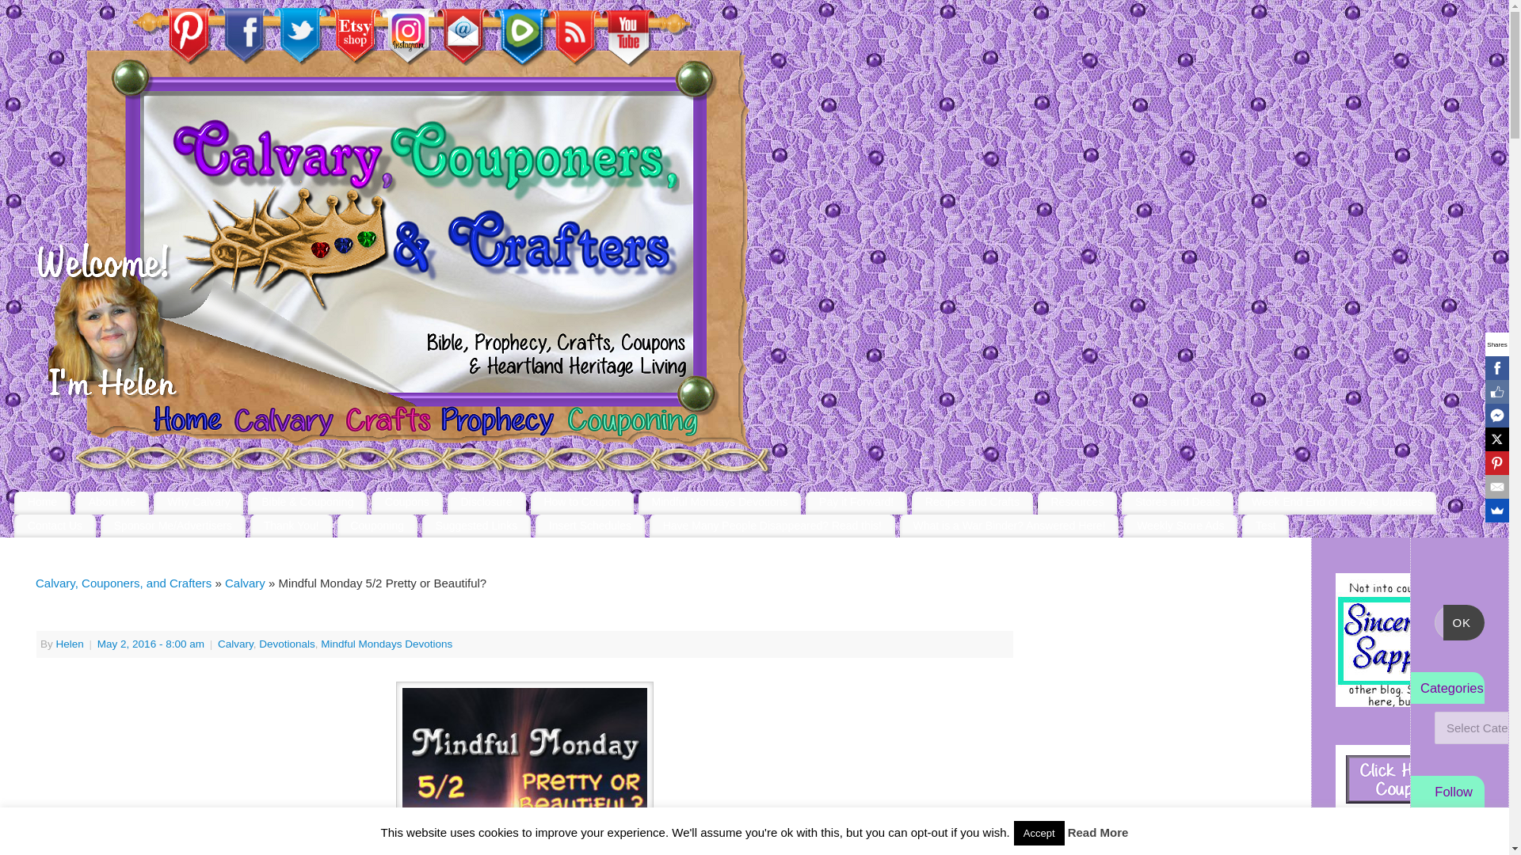 The image size is (1521, 855). I want to click on Insert Schedules, so click(589, 526).